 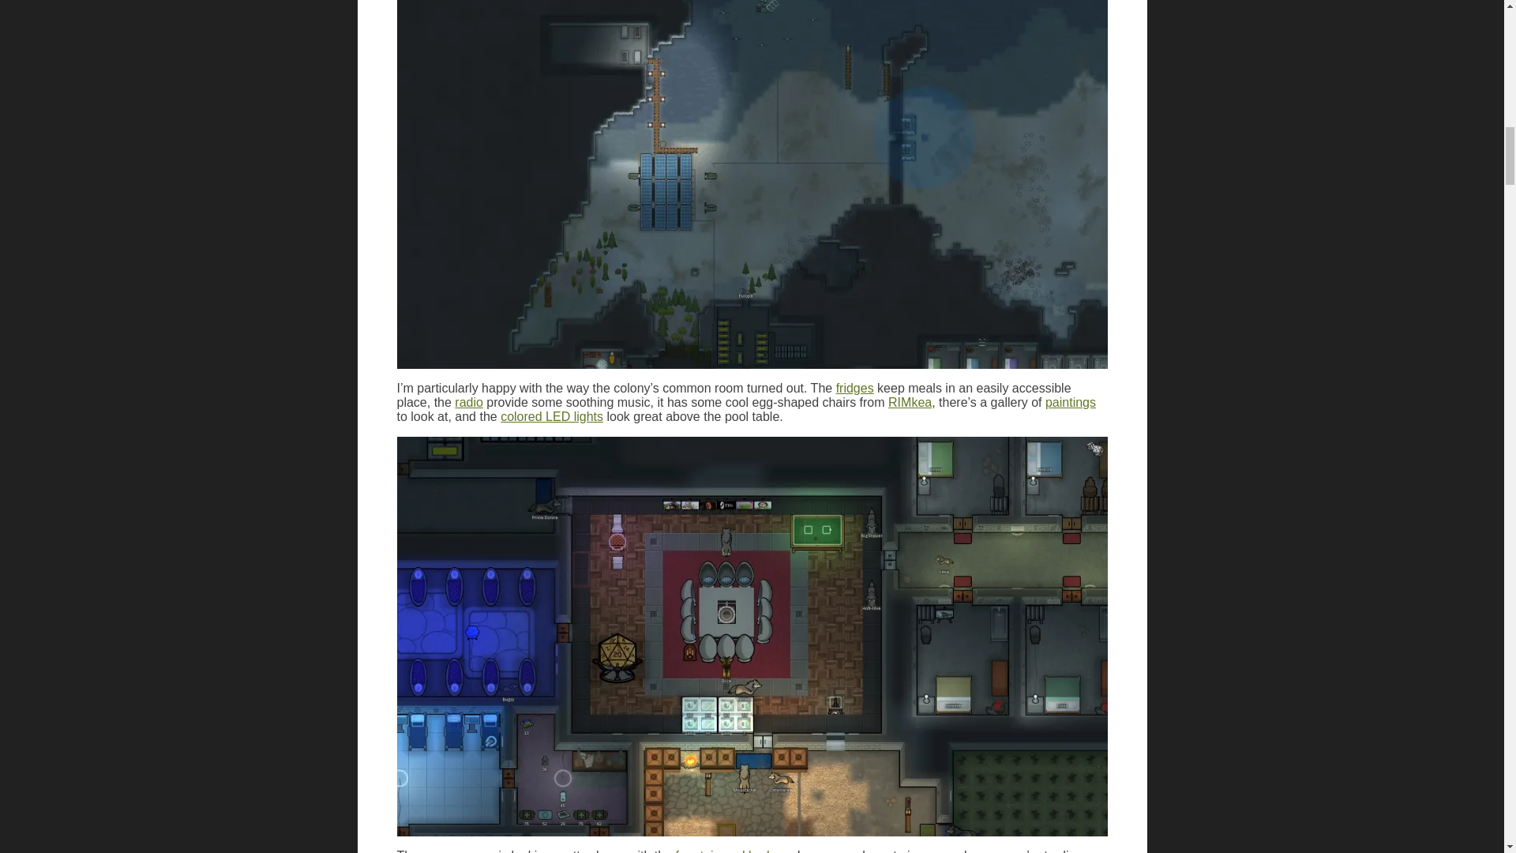 I want to click on fountain and hedges, so click(x=733, y=851).